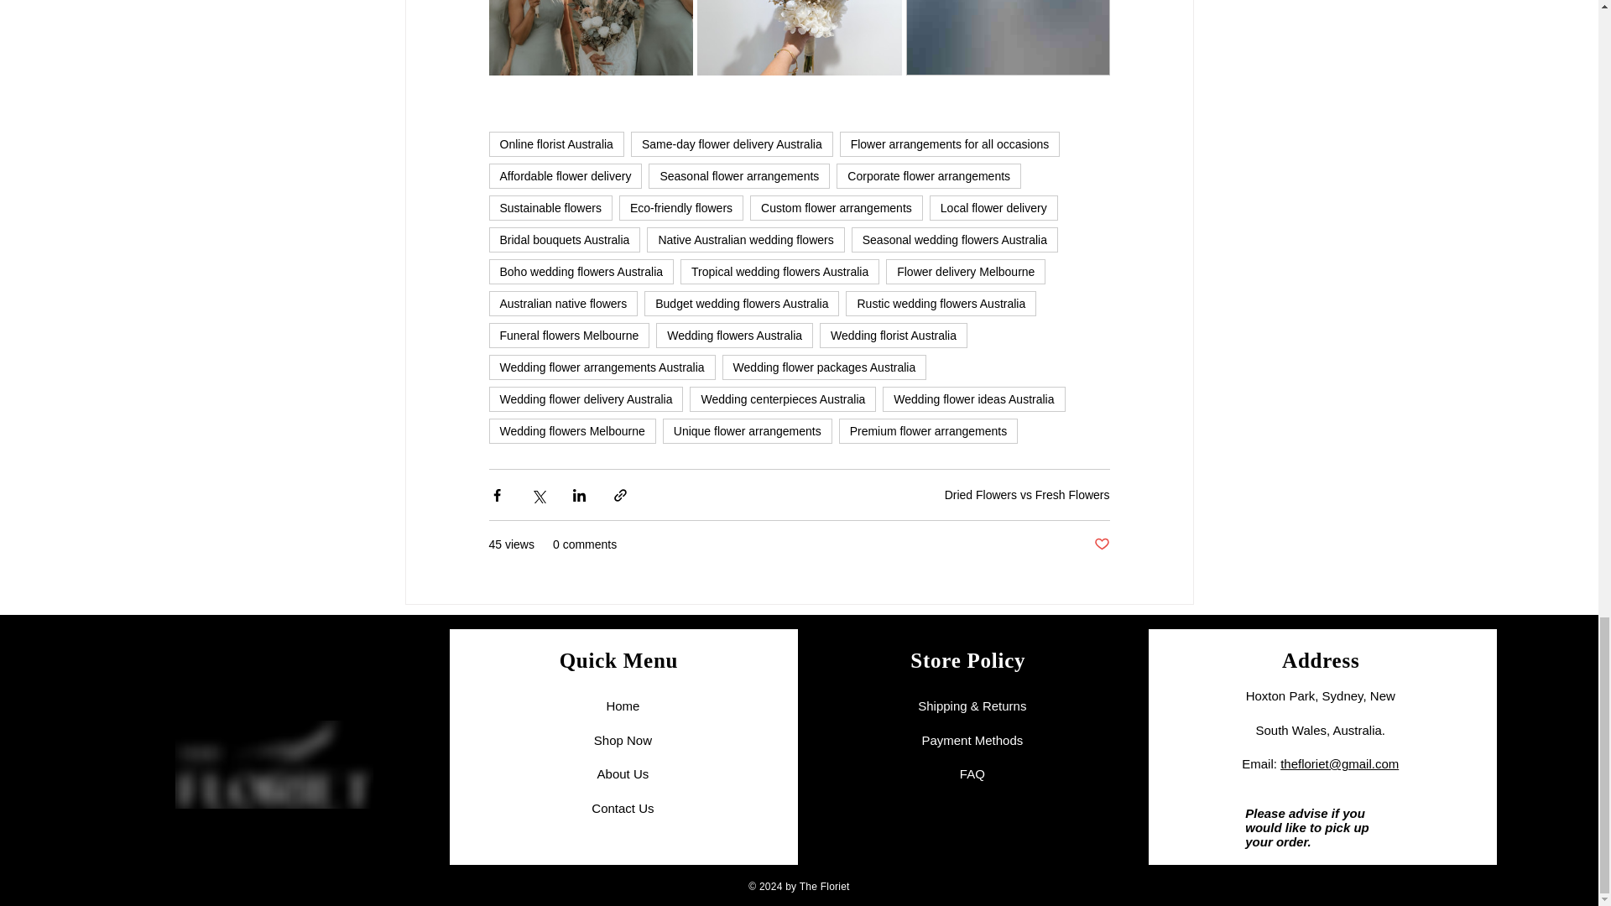  Describe the element at coordinates (550, 208) in the screenshot. I see `Sustainable flowers` at that location.